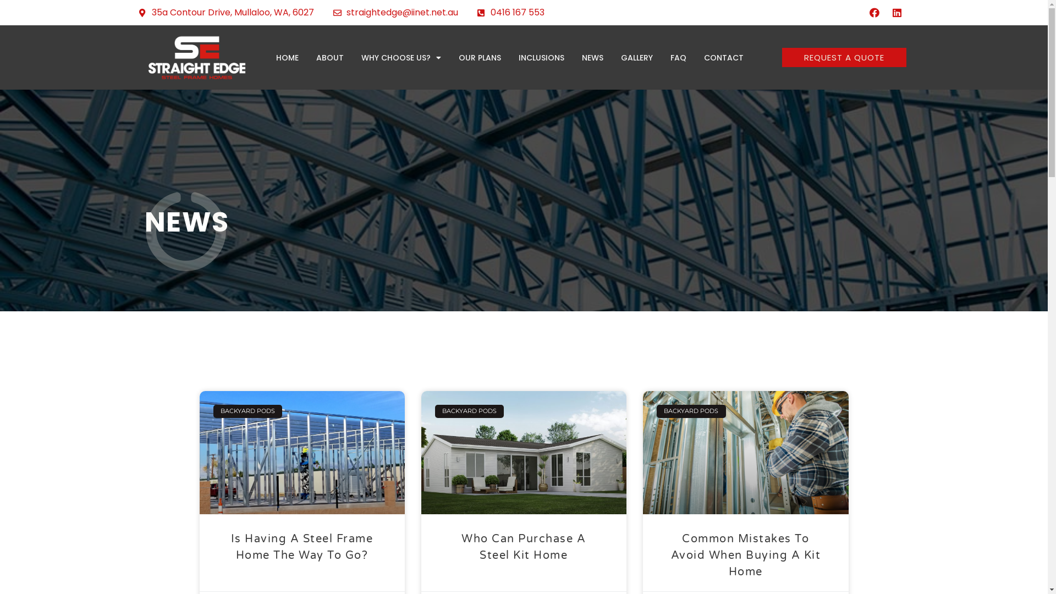  I want to click on FAQ, so click(679, 58).